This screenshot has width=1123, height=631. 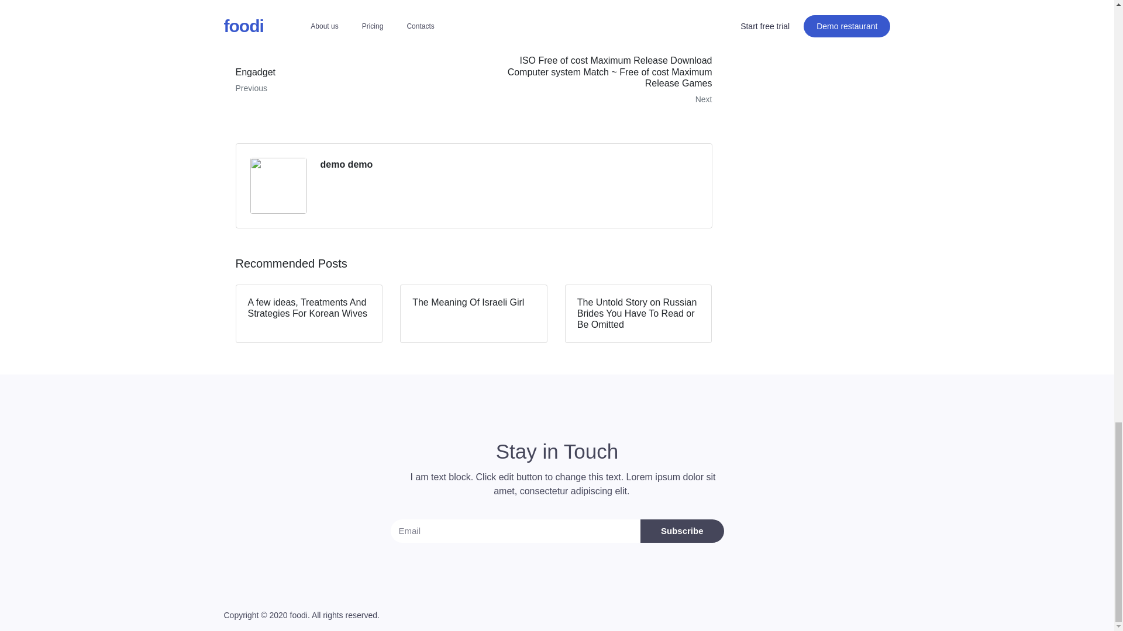 What do you see at coordinates (474, 314) in the screenshot?
I see `The Meaning Of Israeli Girl` at bounding box center [474, 314].